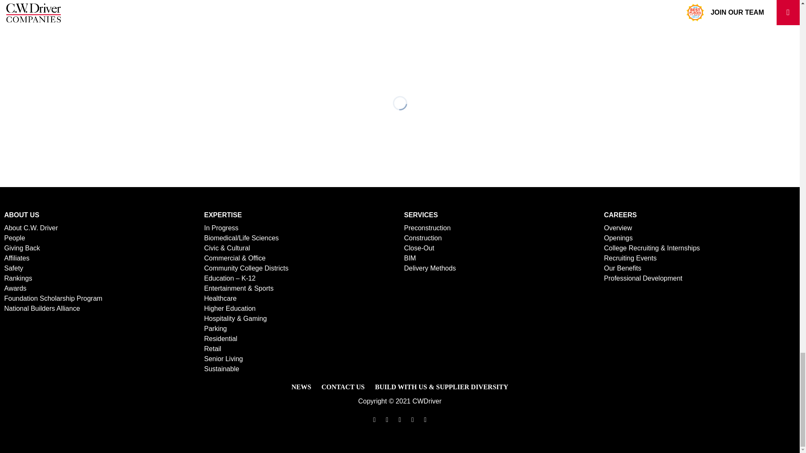 The image size is (806, 453). What do you see at coordinates (13, 268) in the screenshot?
I see `Safety` at bounding box center [13, 268].